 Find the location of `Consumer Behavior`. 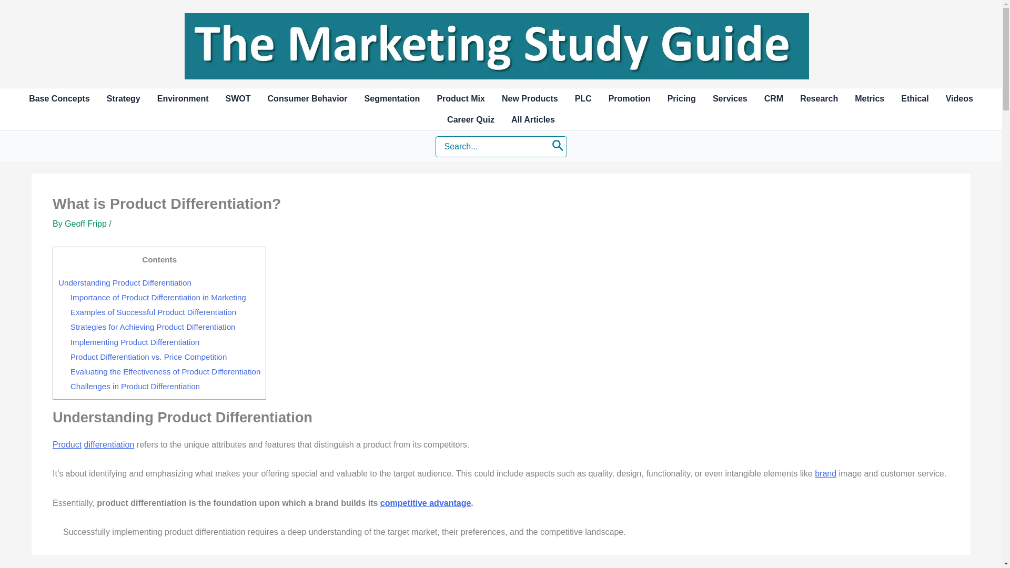

Consumer Behavior is located at coordinates (308, 99).